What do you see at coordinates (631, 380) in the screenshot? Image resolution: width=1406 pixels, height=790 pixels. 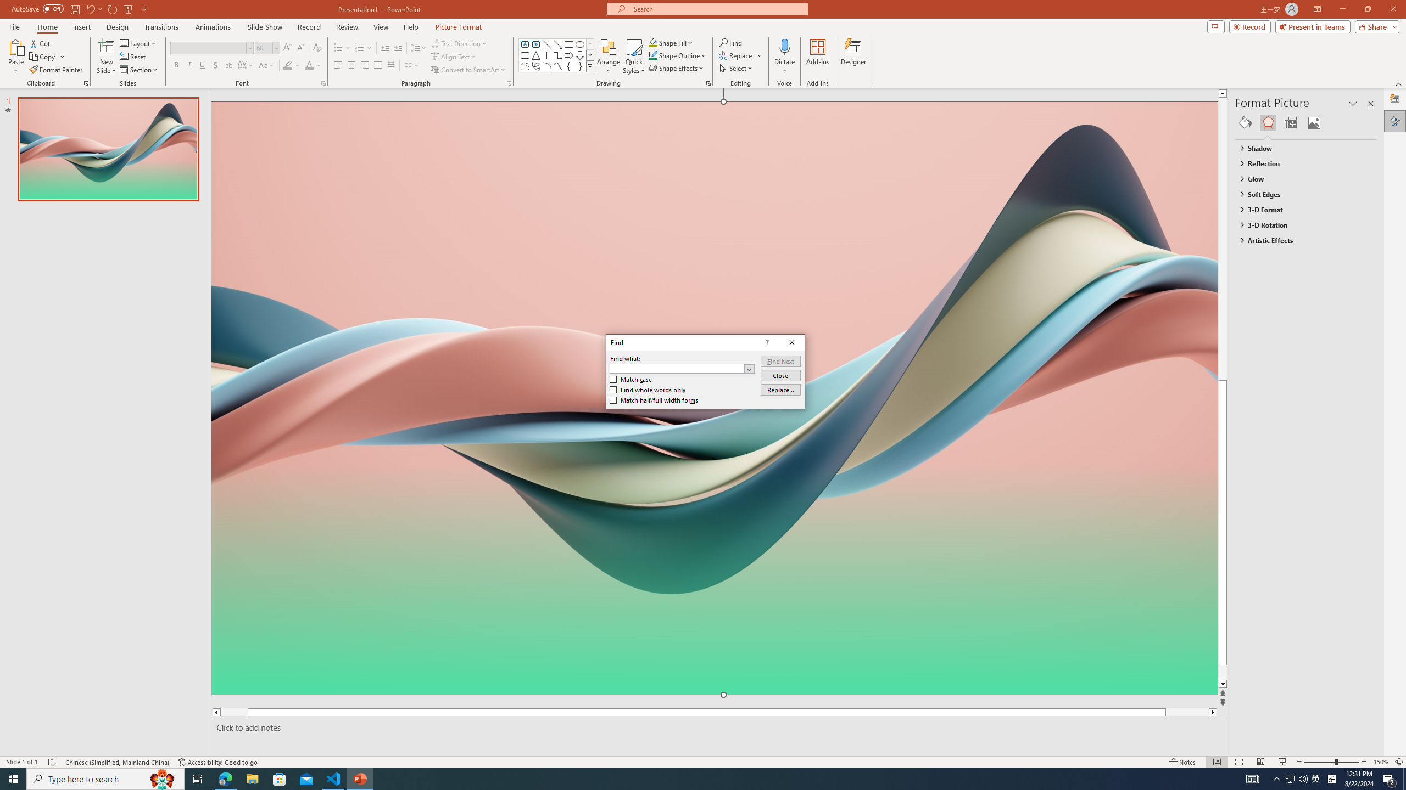 I see `Match case` at bounding box center [631, 380].